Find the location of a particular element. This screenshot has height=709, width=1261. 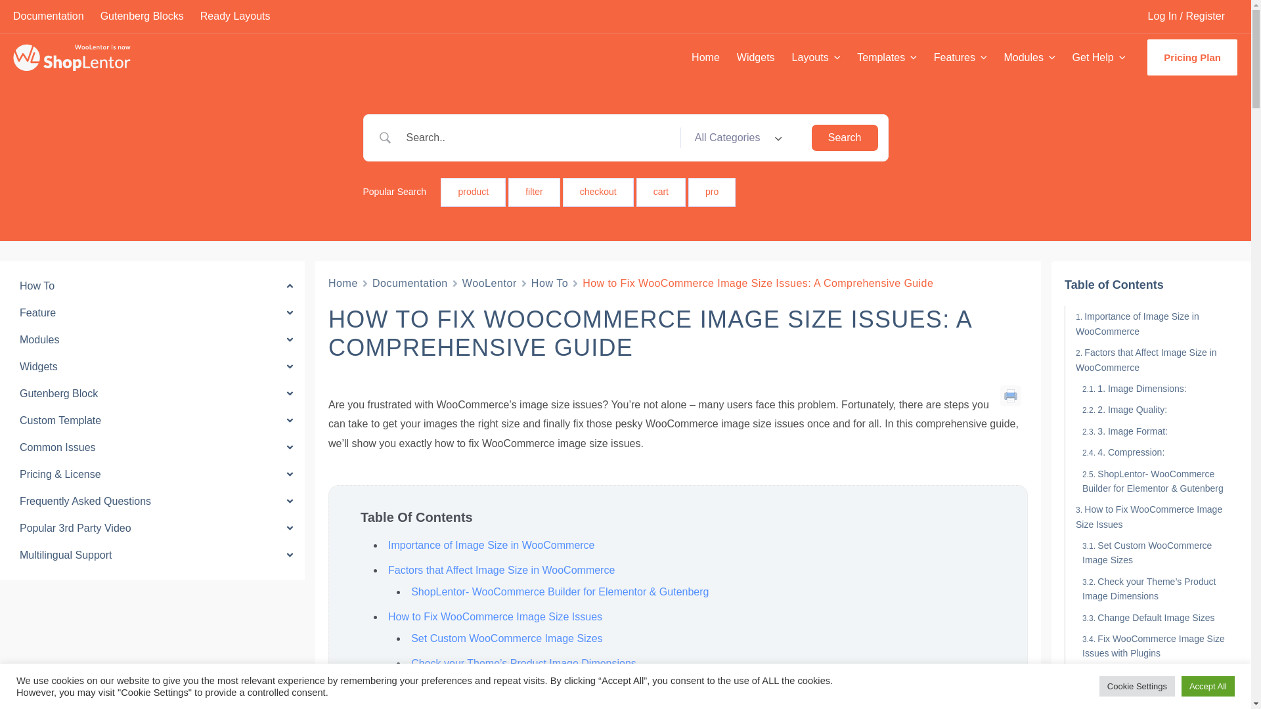

Templates is located at coordinates (887, 56).